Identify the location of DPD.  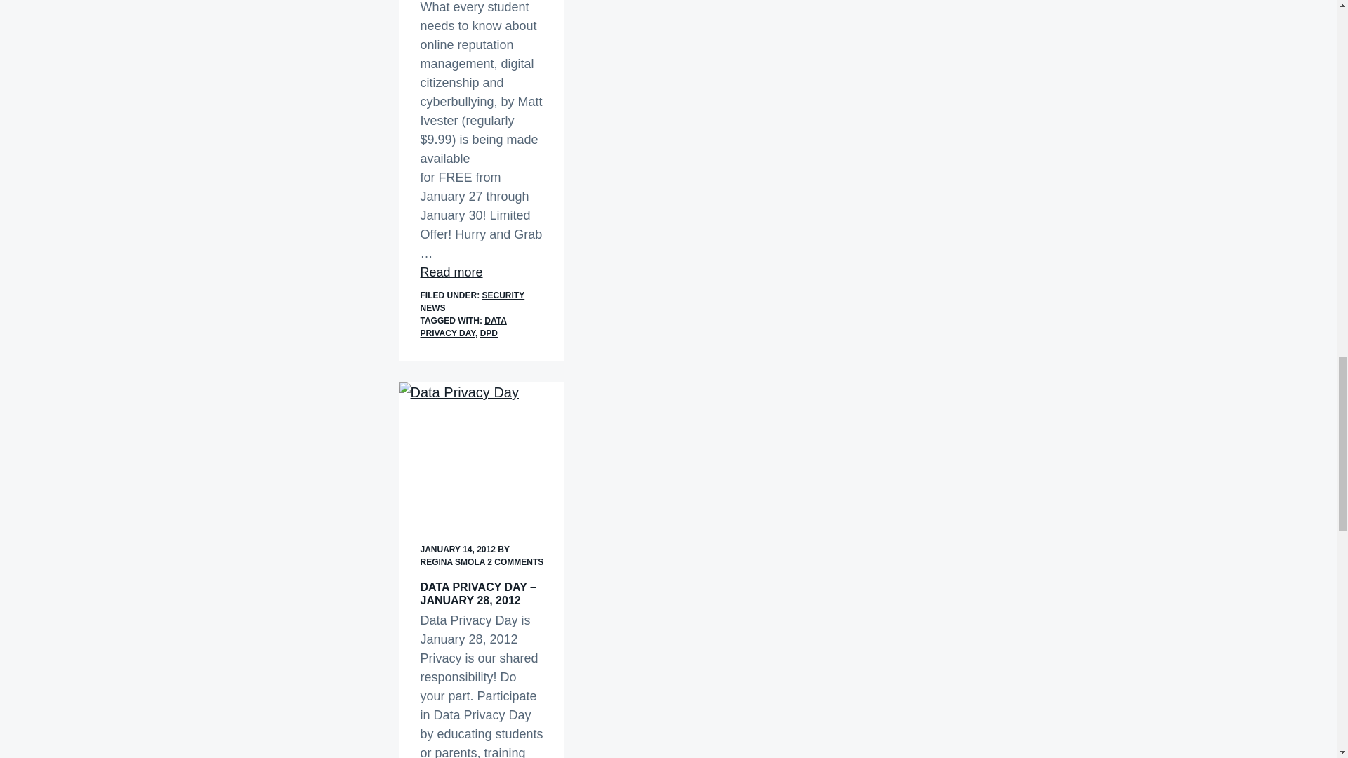
(489, 333).